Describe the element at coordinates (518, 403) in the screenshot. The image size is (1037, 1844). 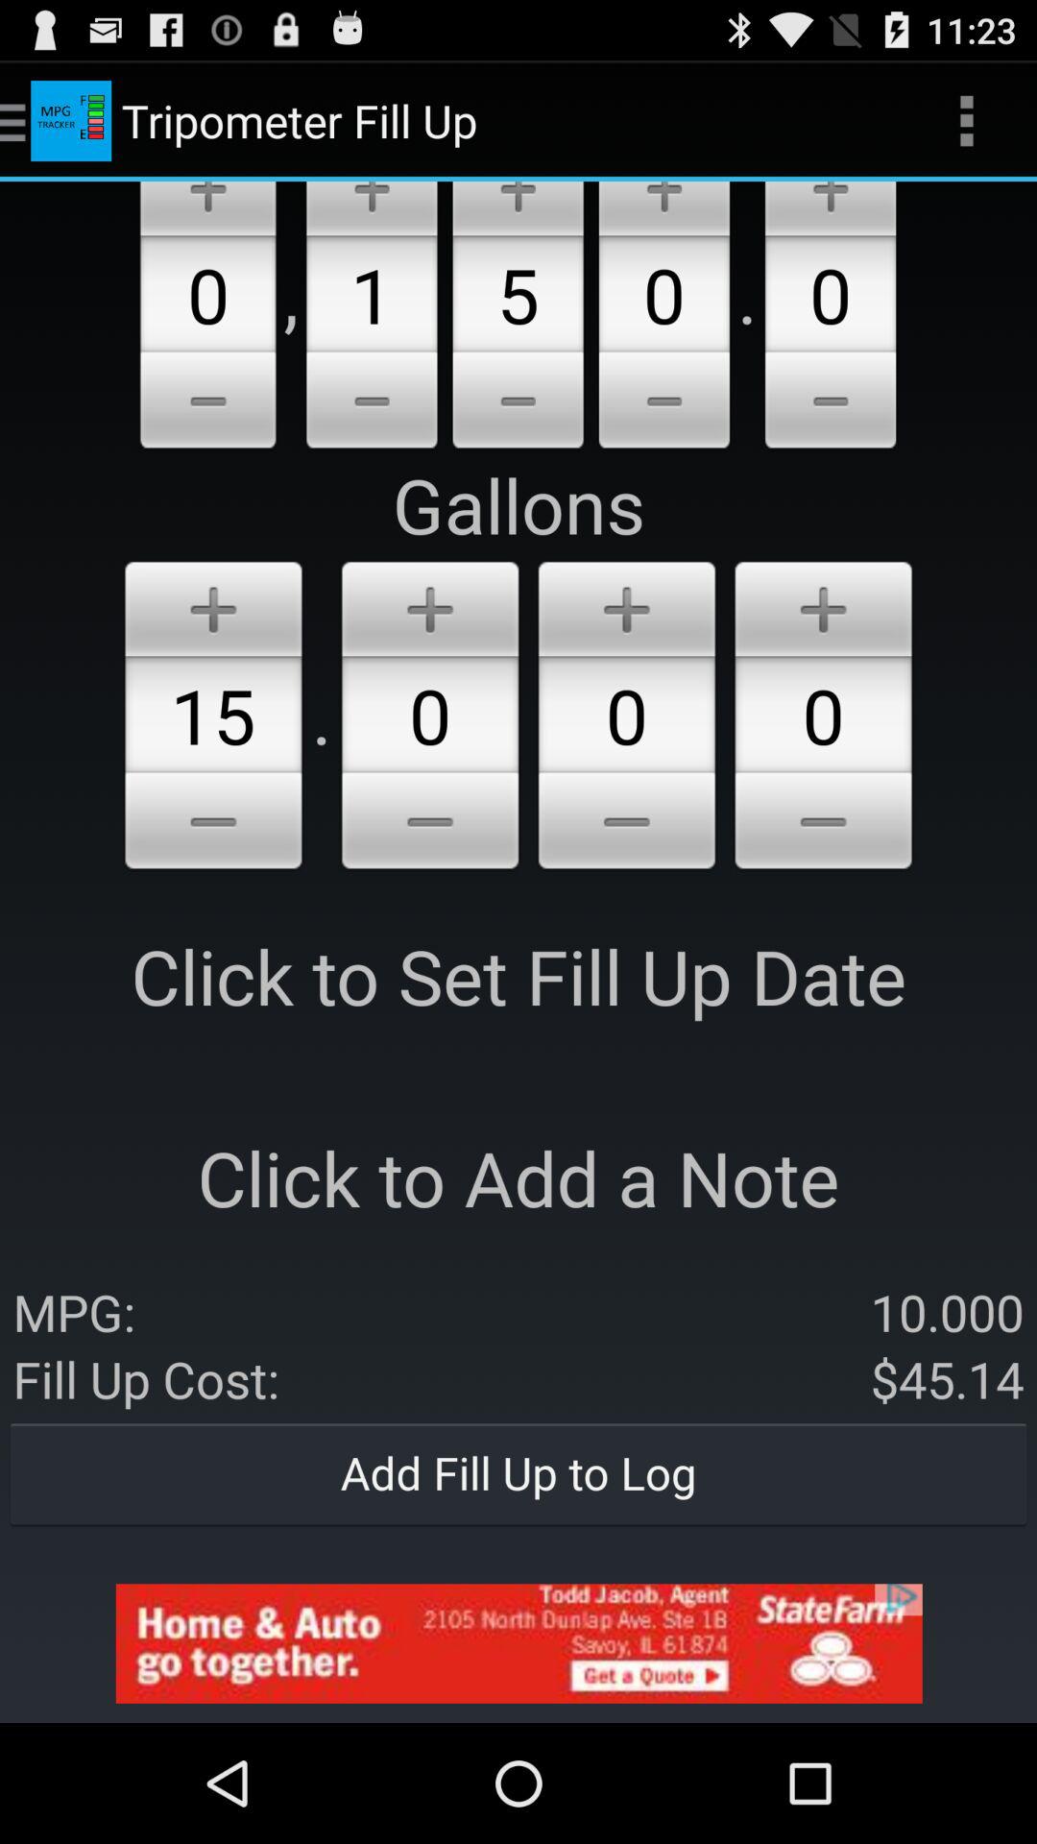
I see `subtract number` at that location.